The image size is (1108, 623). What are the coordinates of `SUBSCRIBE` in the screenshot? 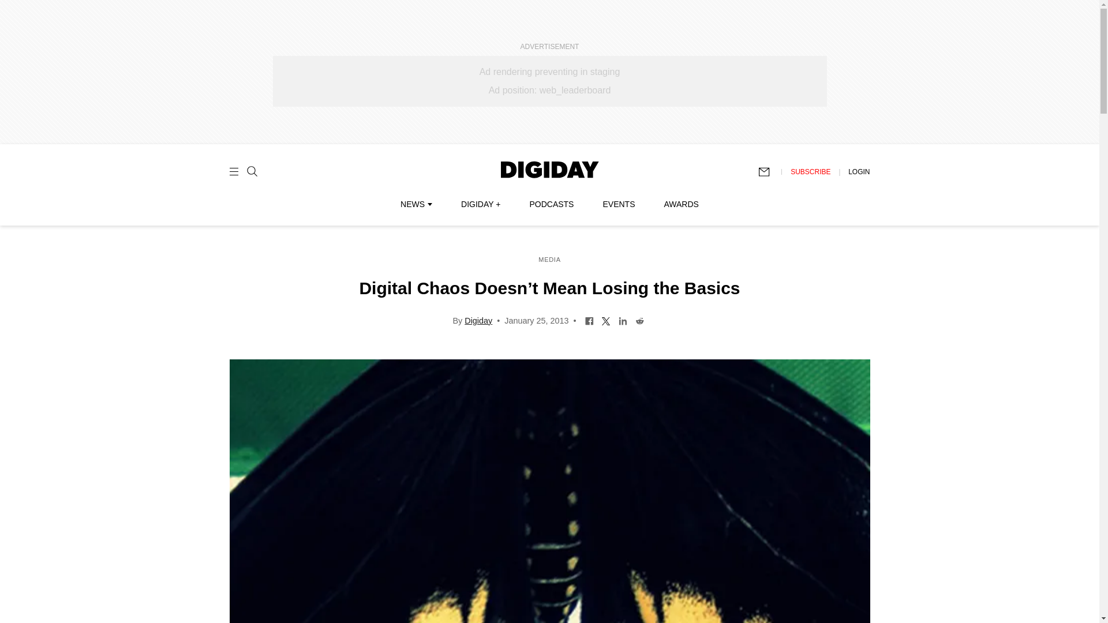 It's located at (810, 171).